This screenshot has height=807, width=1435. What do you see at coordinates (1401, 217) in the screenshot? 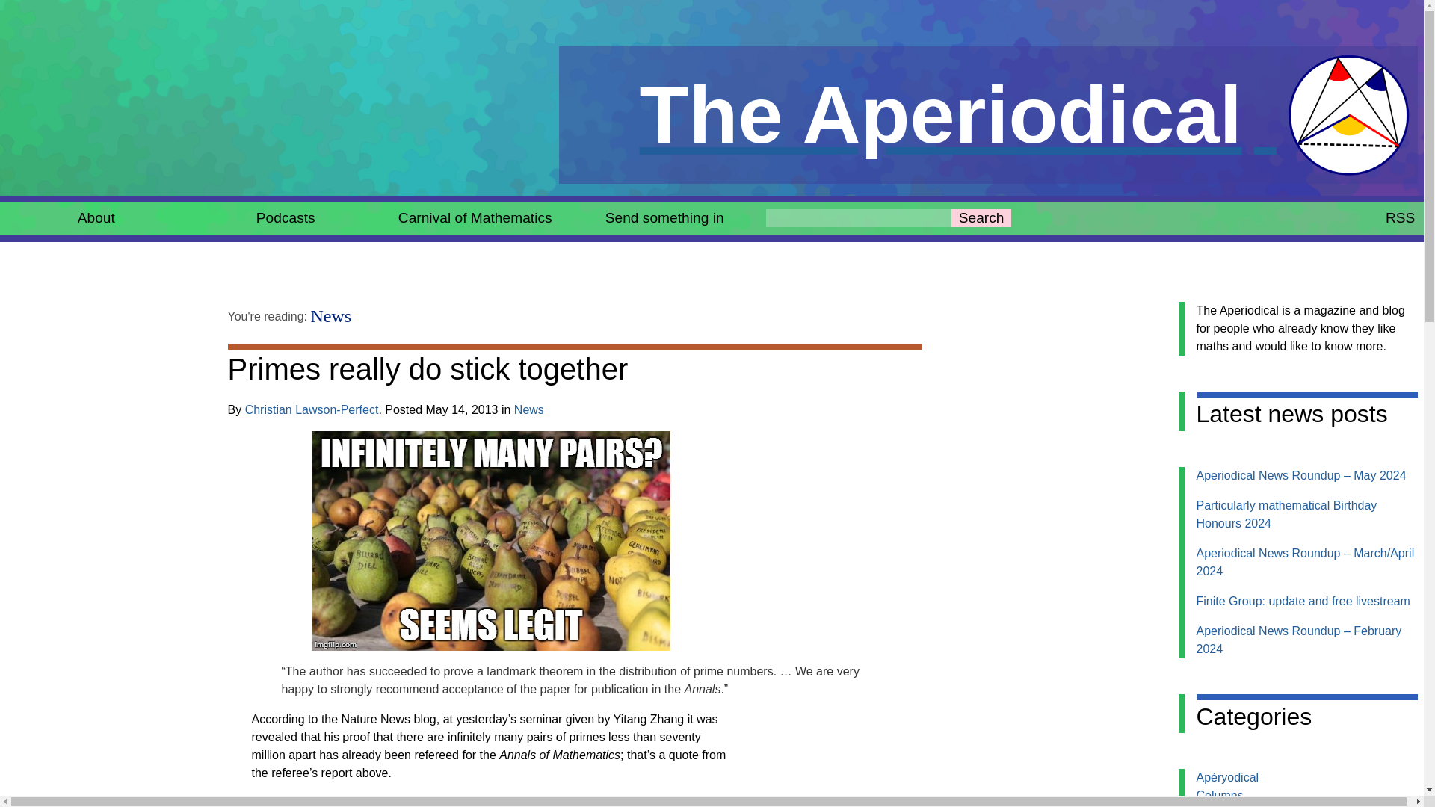
I see `Search` at bounding box center [1401, 217].